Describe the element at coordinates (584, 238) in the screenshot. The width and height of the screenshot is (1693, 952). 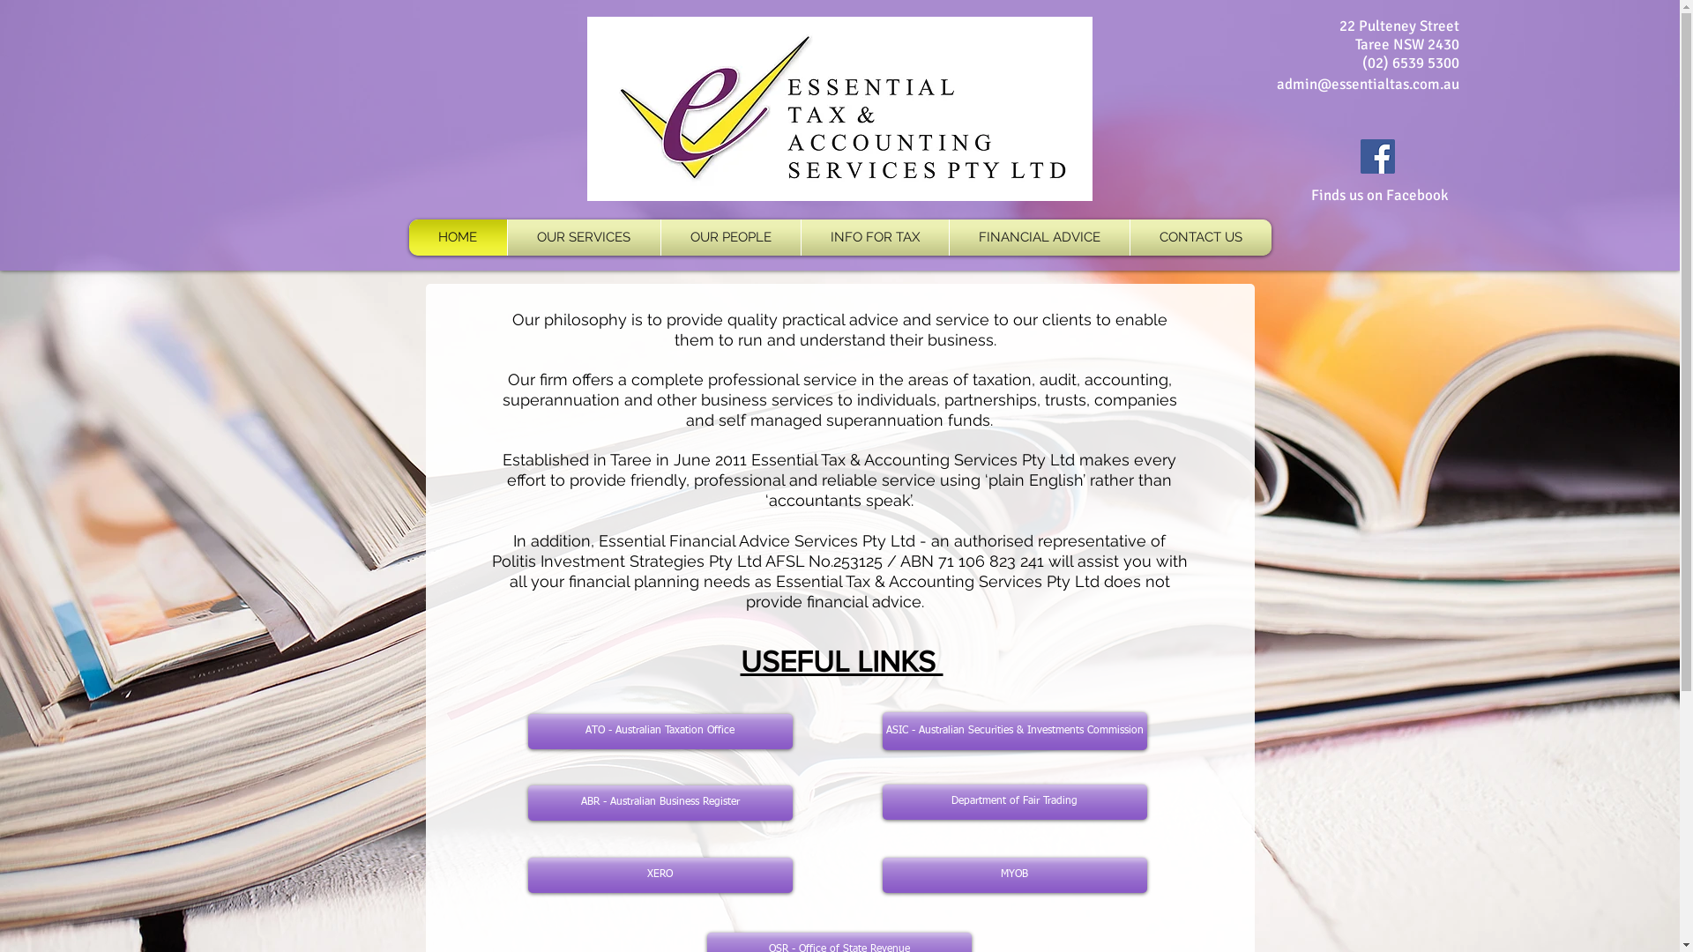
I see `OUR SERVICES` at that location.